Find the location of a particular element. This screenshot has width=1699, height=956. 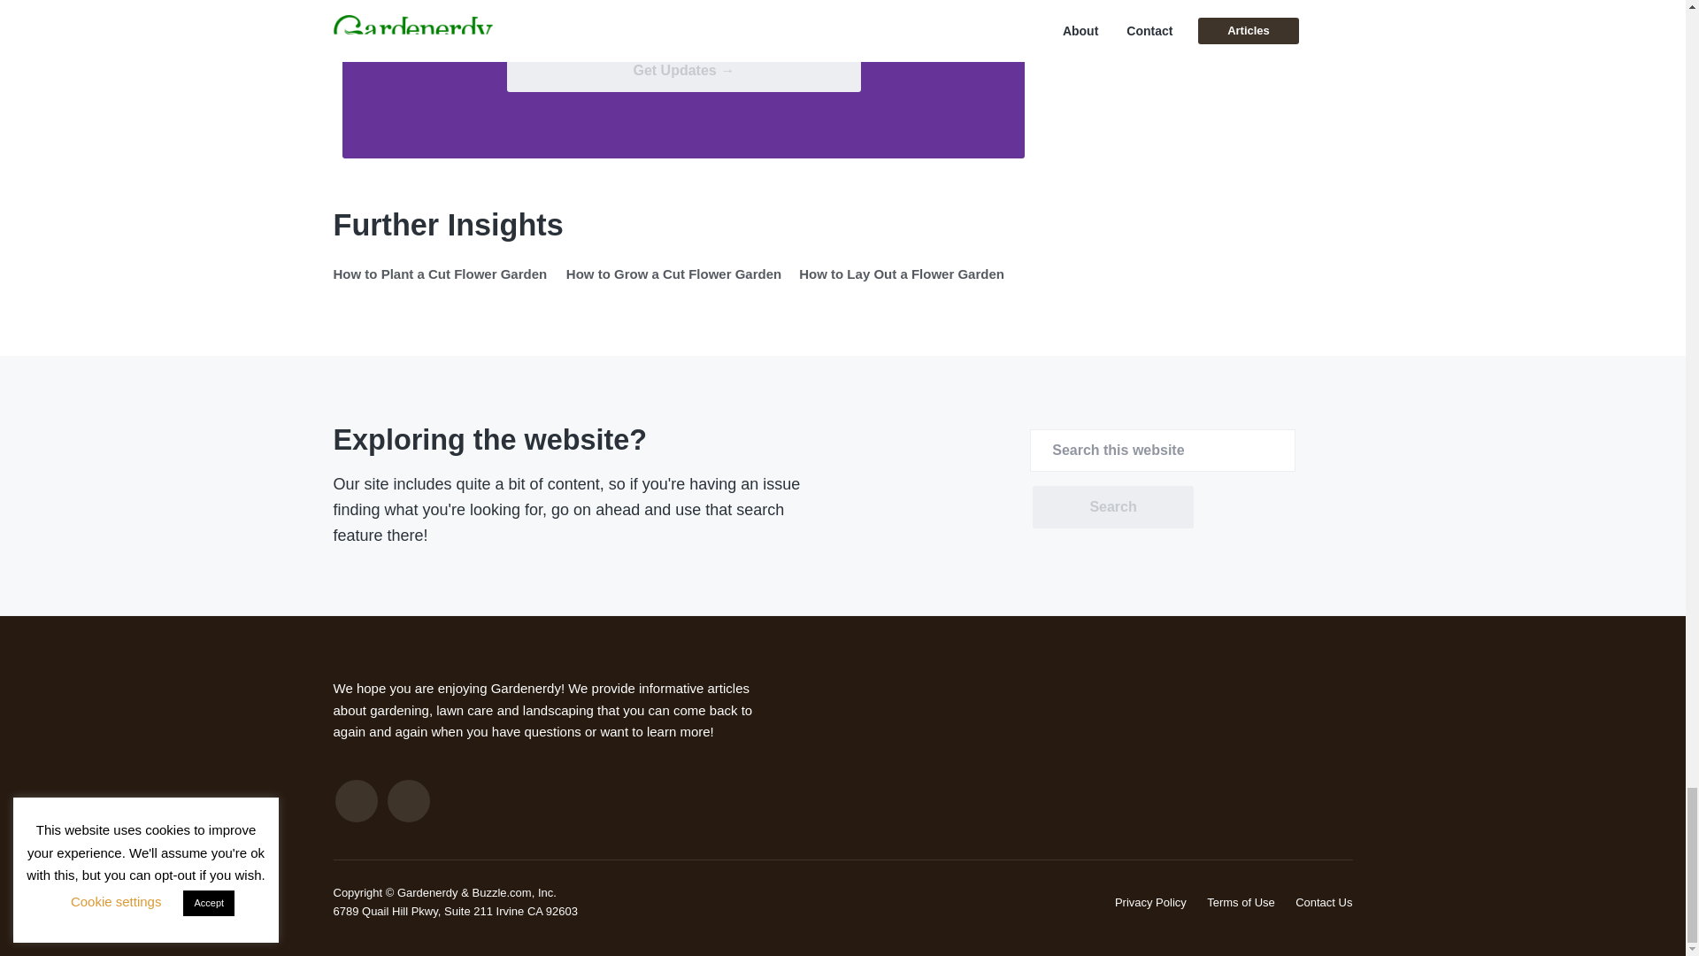

How to Plant a Cut Flower Garden is located at coordinates (440, 274).